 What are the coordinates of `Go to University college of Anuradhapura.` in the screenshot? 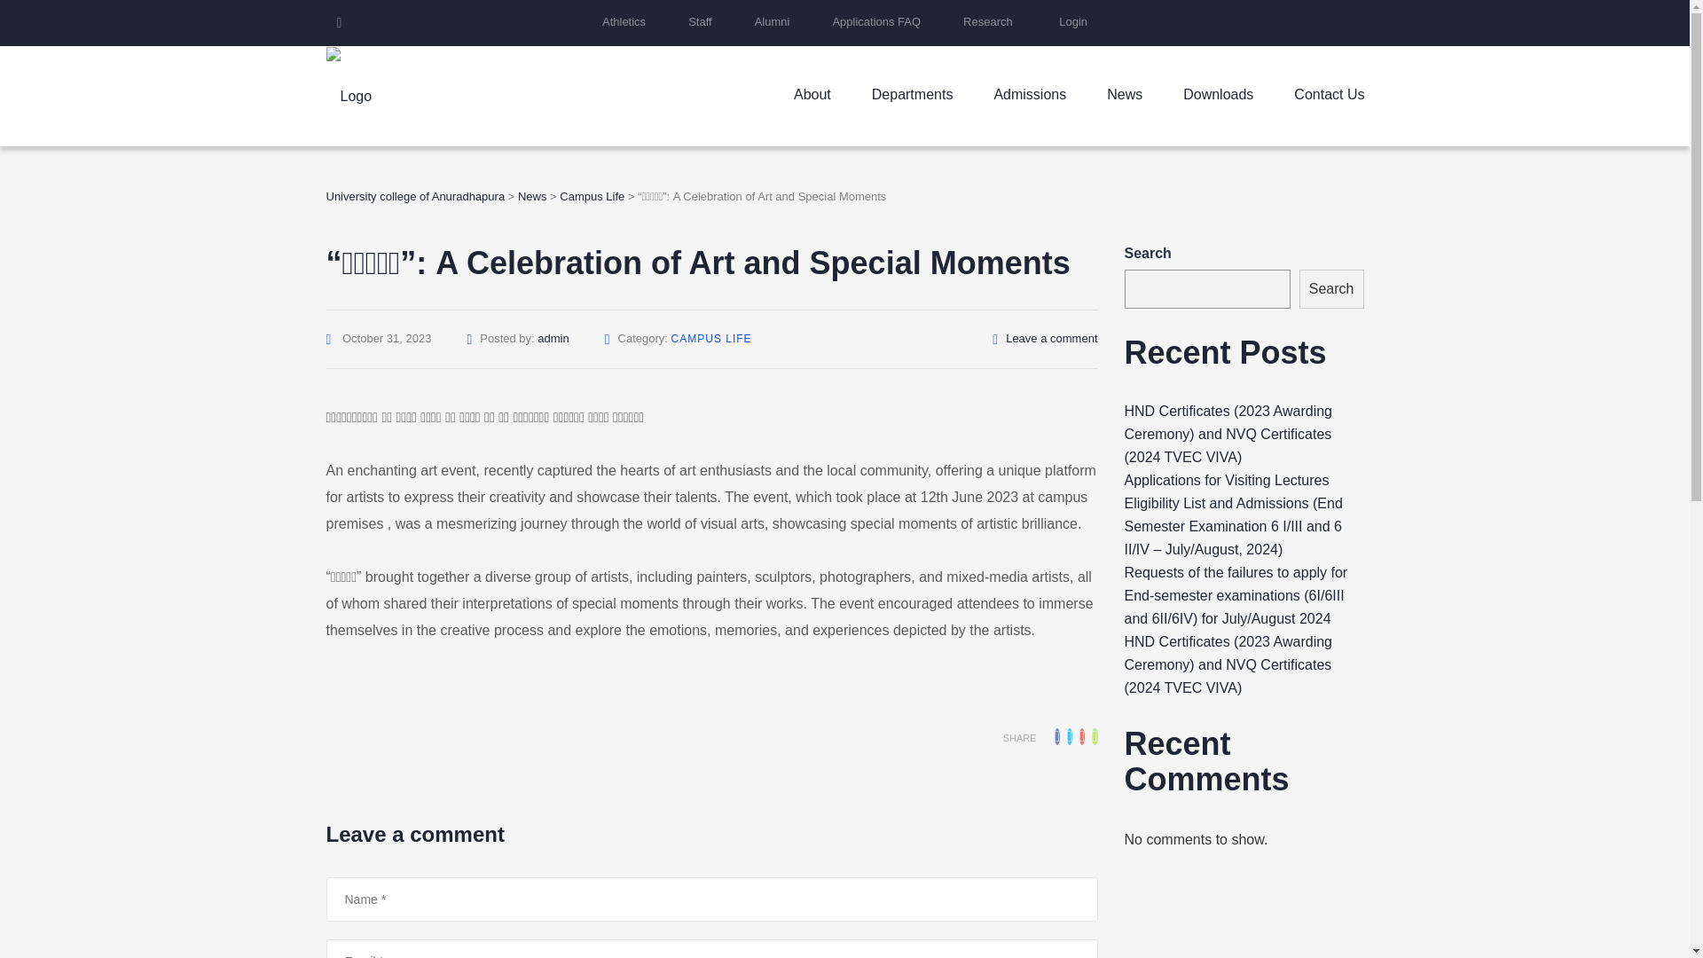 It's located at (416, 195).